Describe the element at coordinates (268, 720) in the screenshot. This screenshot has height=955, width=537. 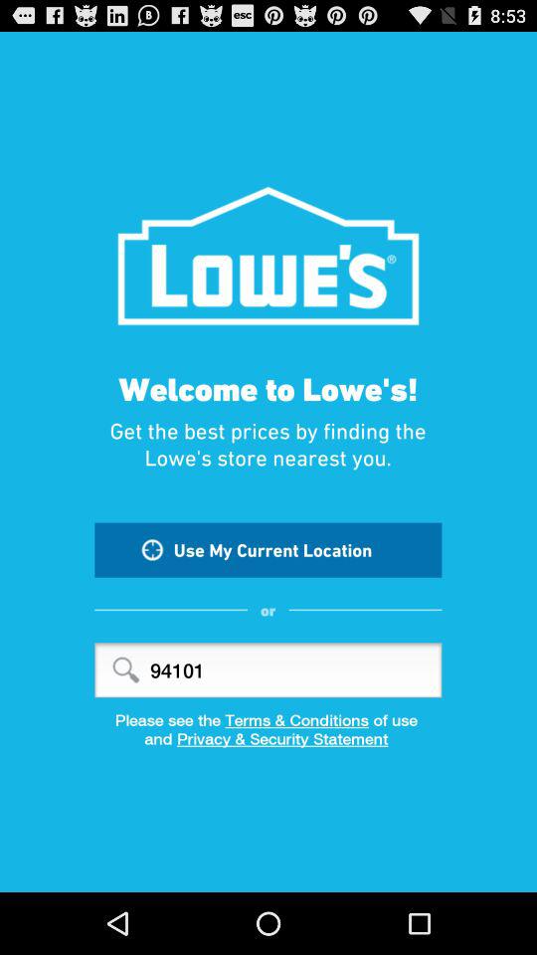
I see `click the item below the 94101 icon` at that location.